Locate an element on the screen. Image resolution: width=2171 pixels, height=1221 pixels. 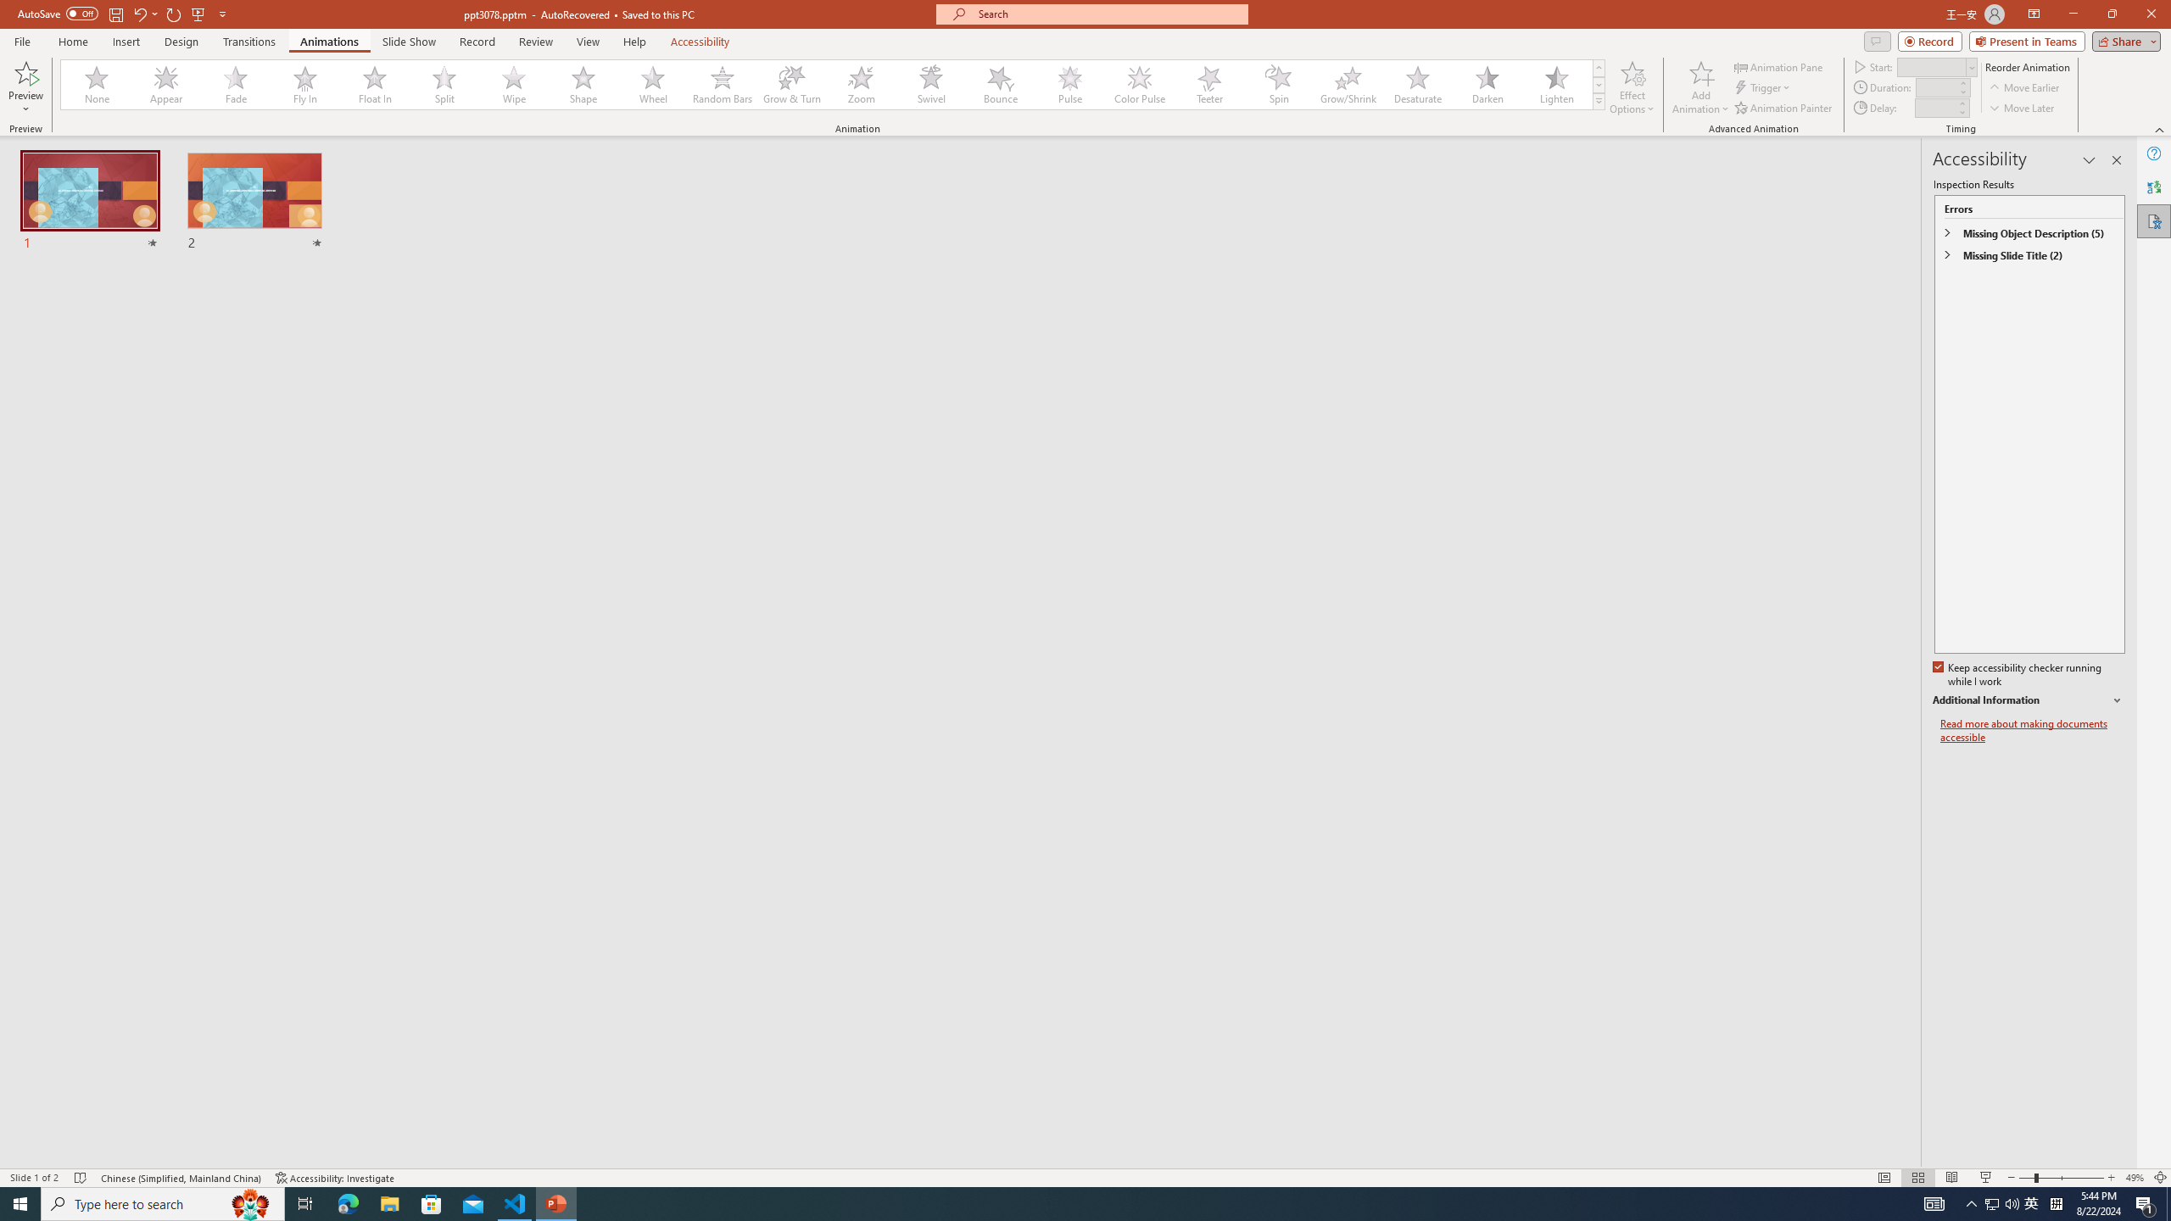
Move Later is located at coordinates (2022, 109).